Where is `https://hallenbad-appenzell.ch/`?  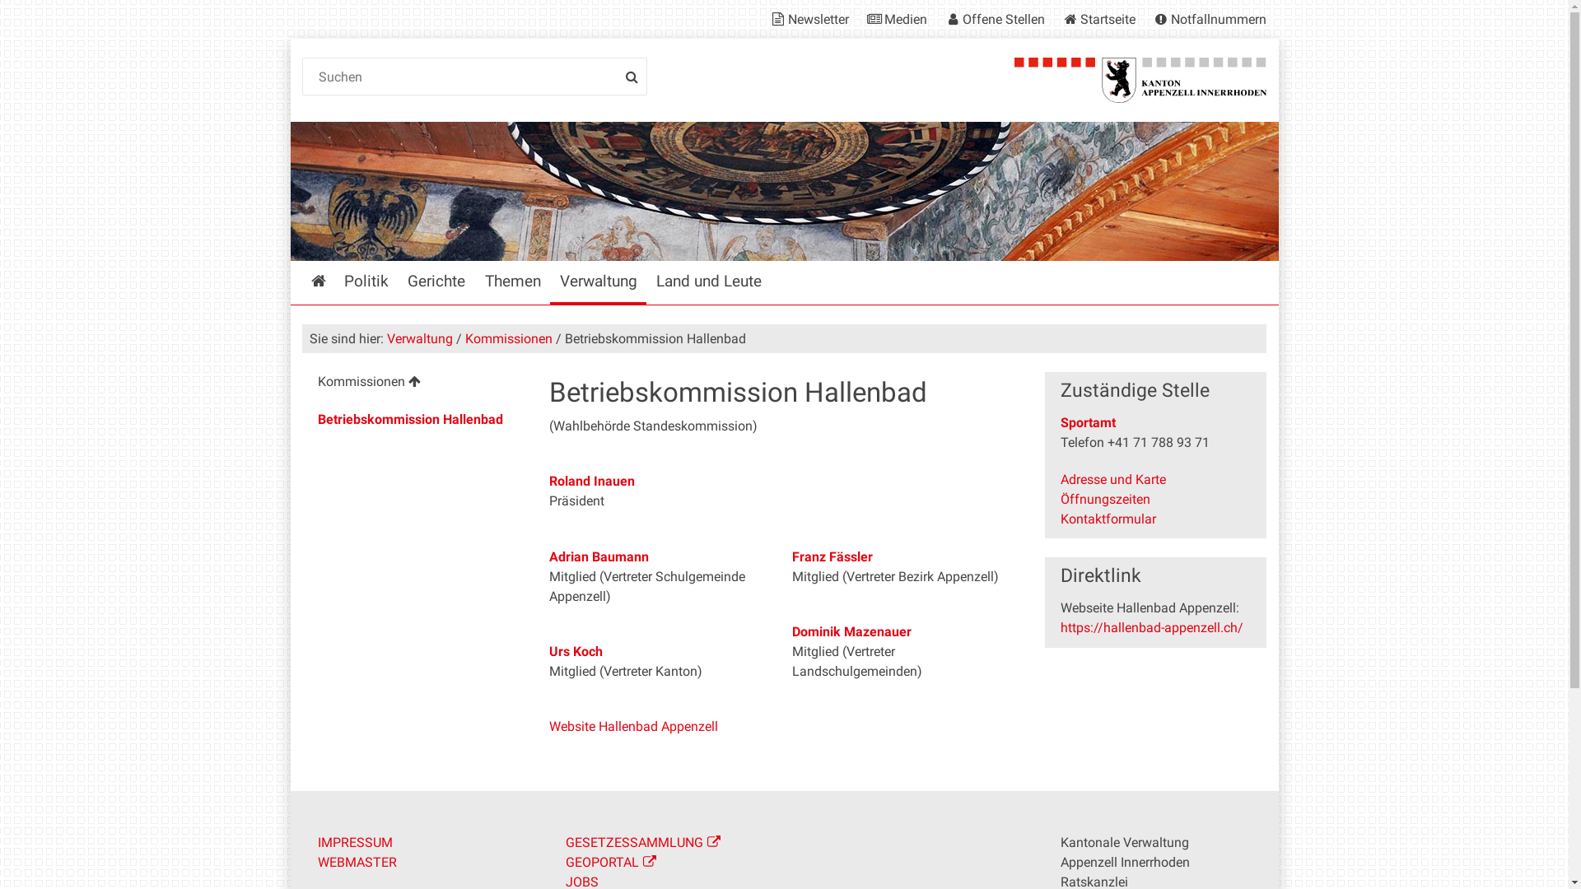
https://hallenbad-appenzell.ch/ is located at coordinates (1152, 627).